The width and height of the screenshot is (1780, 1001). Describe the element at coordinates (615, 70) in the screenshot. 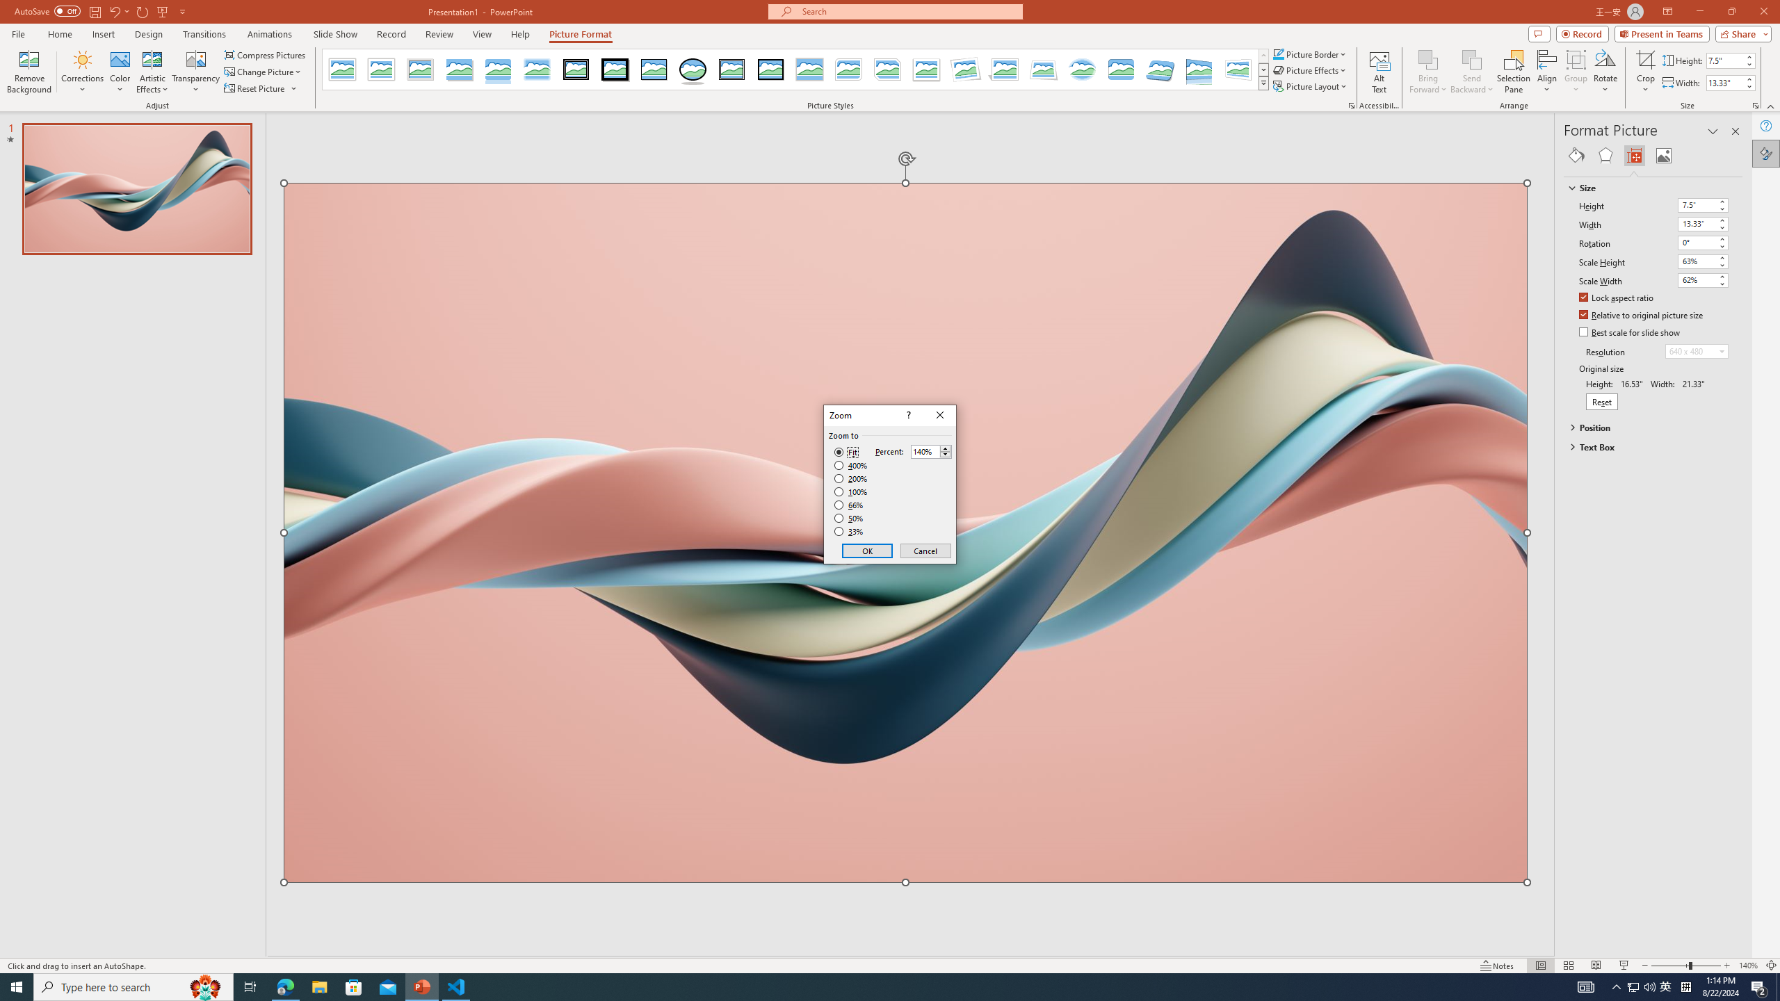

I see `Thick Matte, Black` at that location.